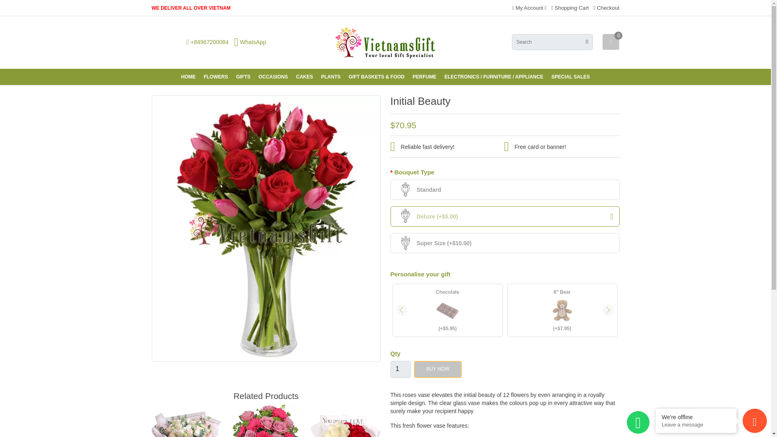 The height and width of the screenshot is (437, 777). Describe the element at coordinates (570, 8) in the screenshot. I see `Shopping Cart` at that location.